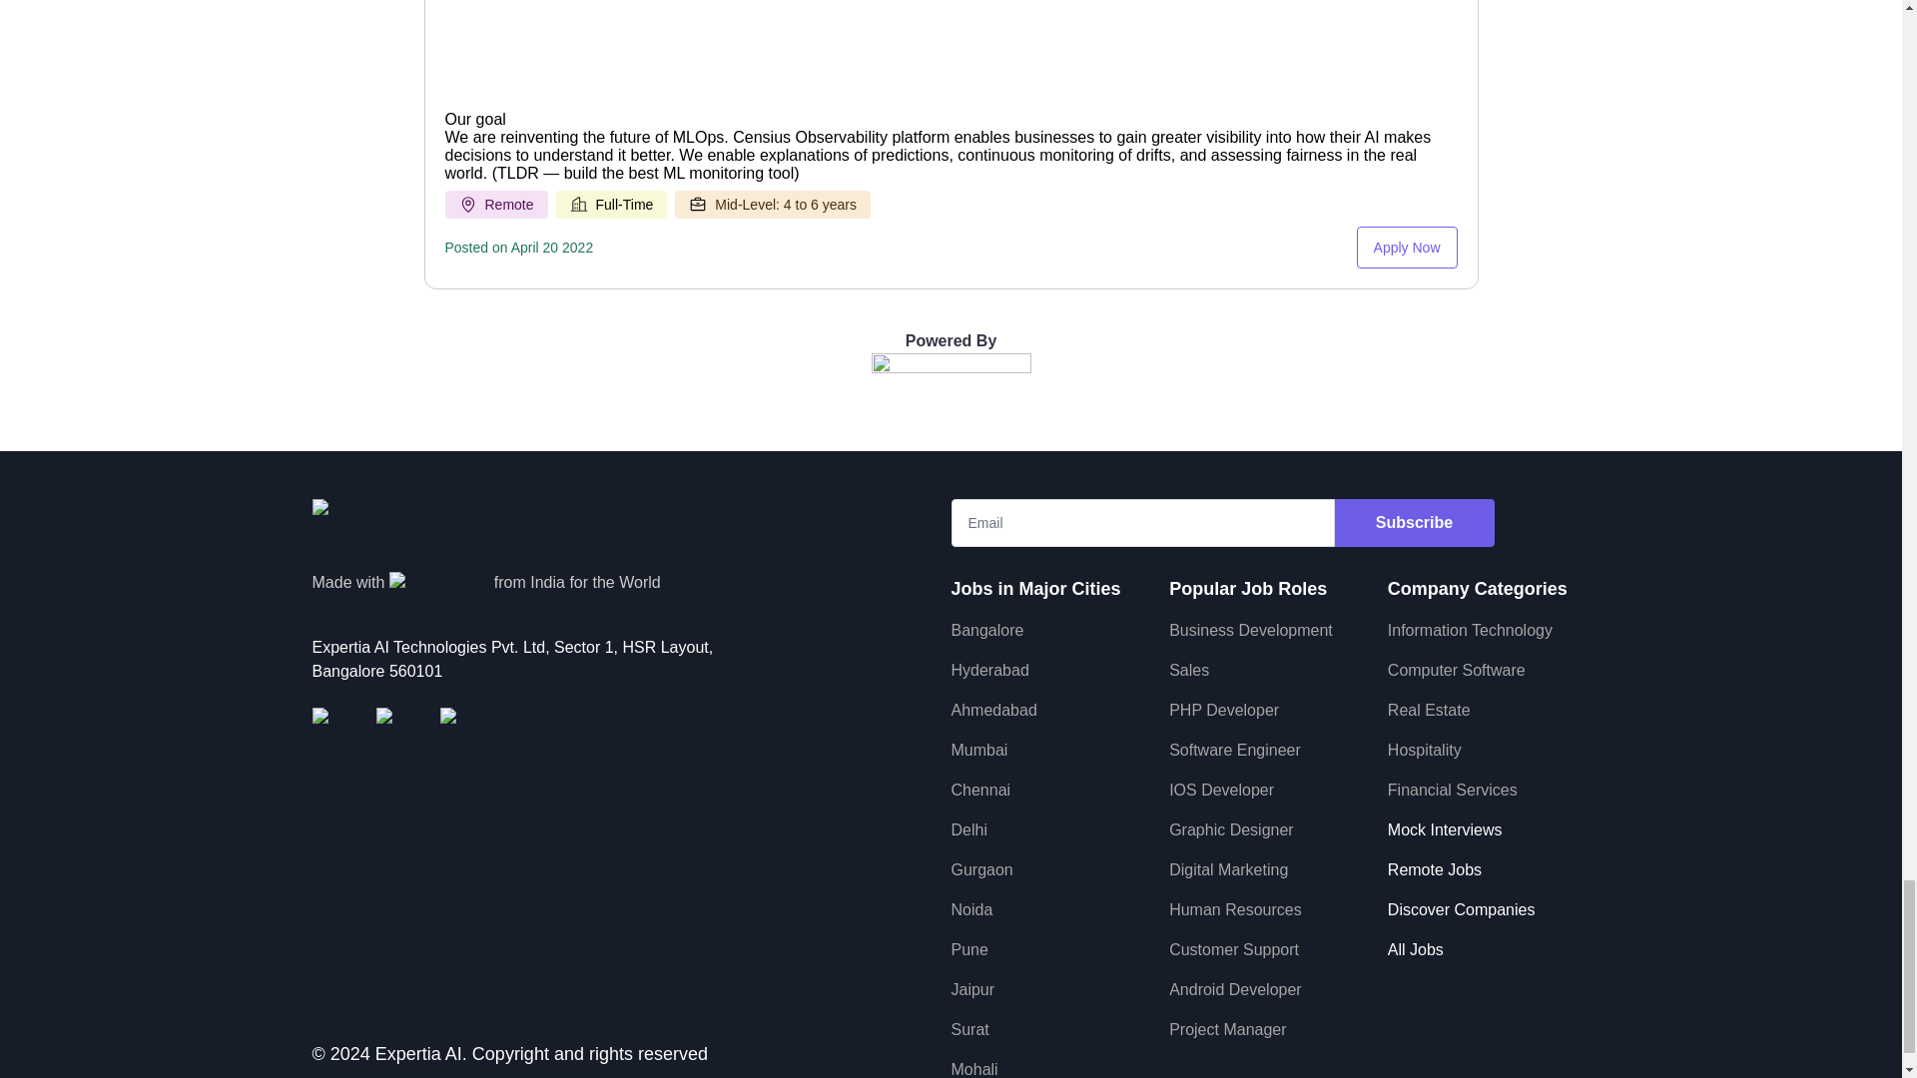 The width and height of the screenshot is (1917, 1078). Describe the element at coordinates (1414, 523) in the screenshot. I see `Subscribe` at that location.